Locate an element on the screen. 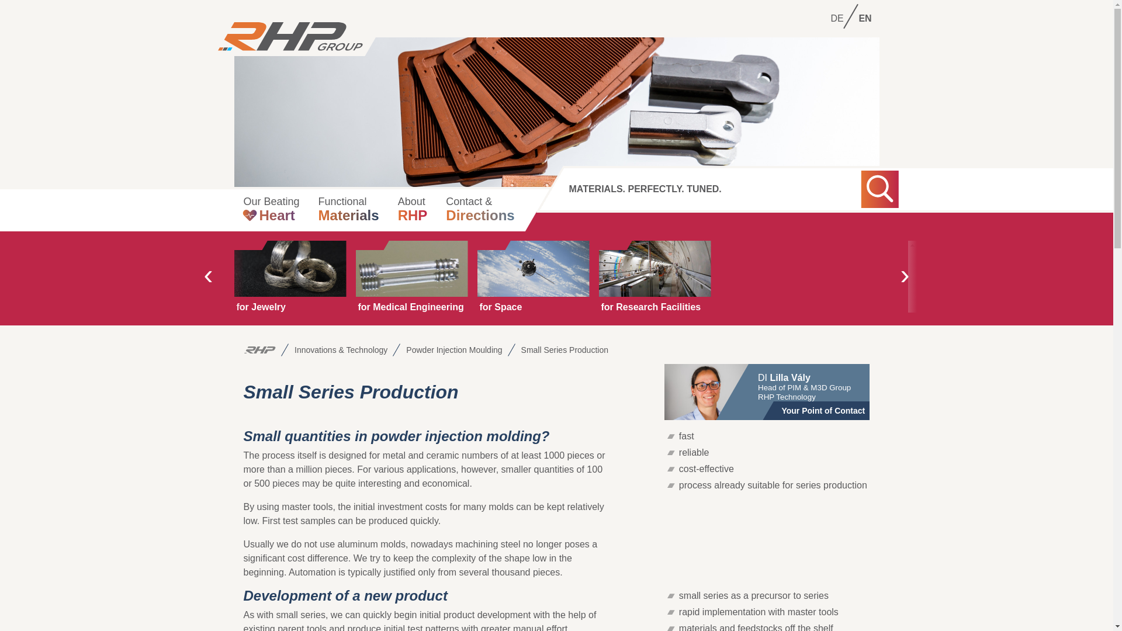  Material Tuning is located at coordinates (273, 244).